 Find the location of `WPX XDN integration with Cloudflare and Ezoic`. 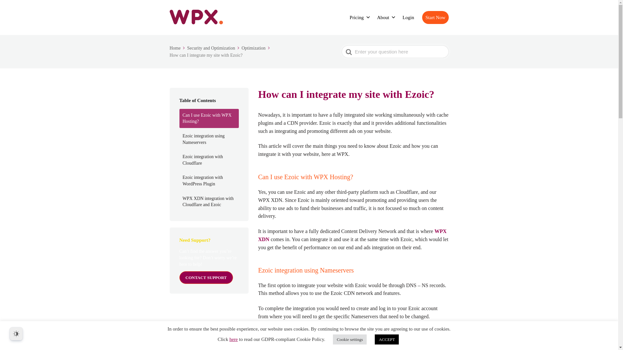

WPX XDN integration with Cloudflare and Ezoic is located at coordinates (209, 202).